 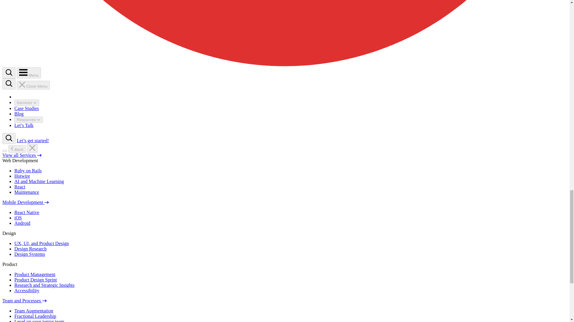 I want to click on React Native, so click(x=27, y=212).